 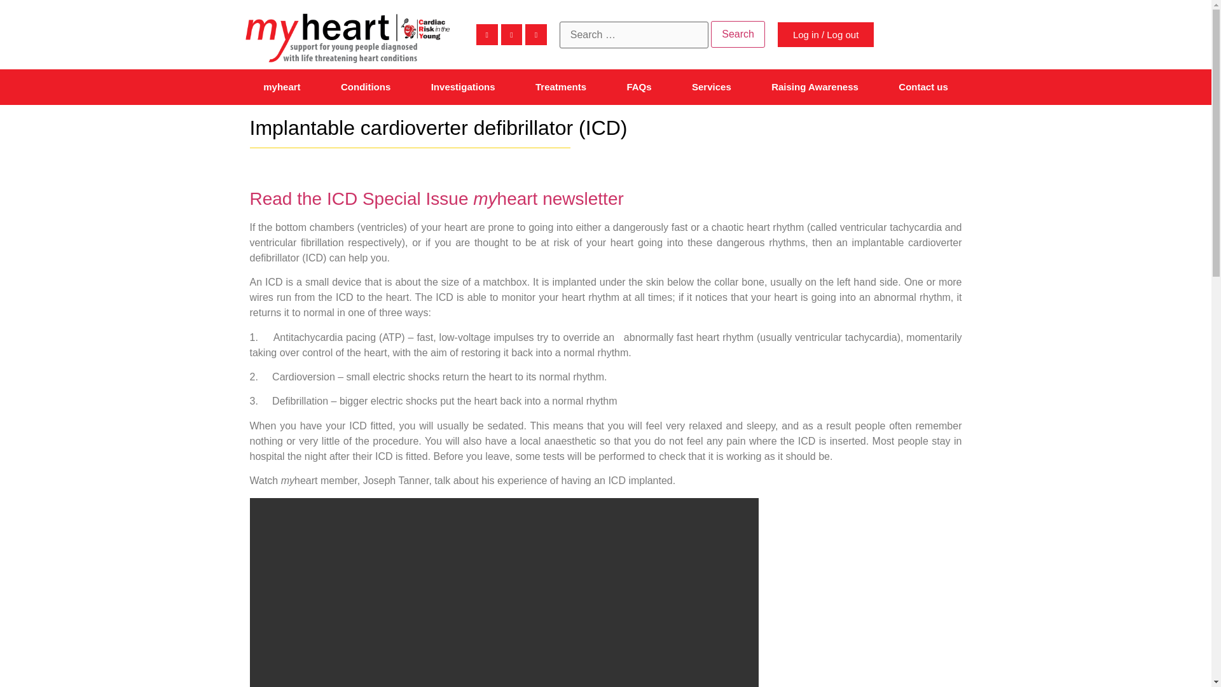 I want to click on Newsletter 4 Spring 2011, so click(x=436, y=198).